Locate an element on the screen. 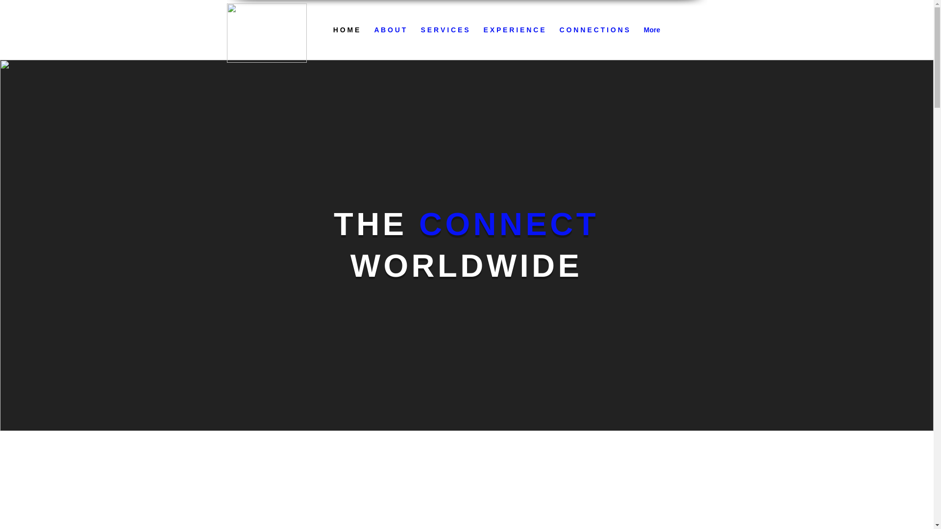 The height and width of the screenshot is (529, 941). H O M E is located at coordinates (346, 29).